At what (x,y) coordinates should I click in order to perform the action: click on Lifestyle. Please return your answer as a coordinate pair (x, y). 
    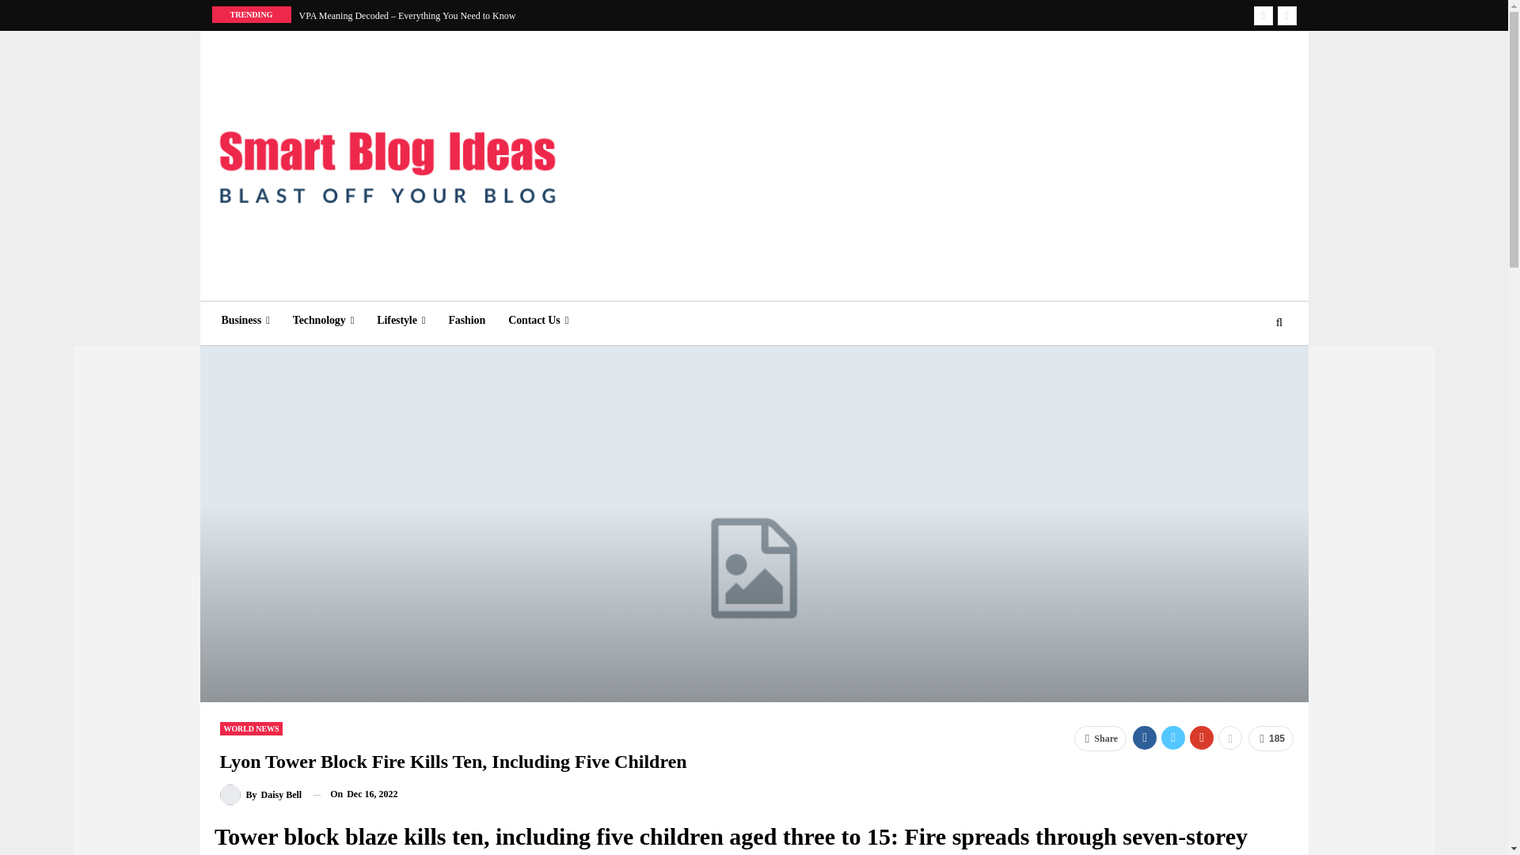
    Looking at the image, I should click on (401, 320).